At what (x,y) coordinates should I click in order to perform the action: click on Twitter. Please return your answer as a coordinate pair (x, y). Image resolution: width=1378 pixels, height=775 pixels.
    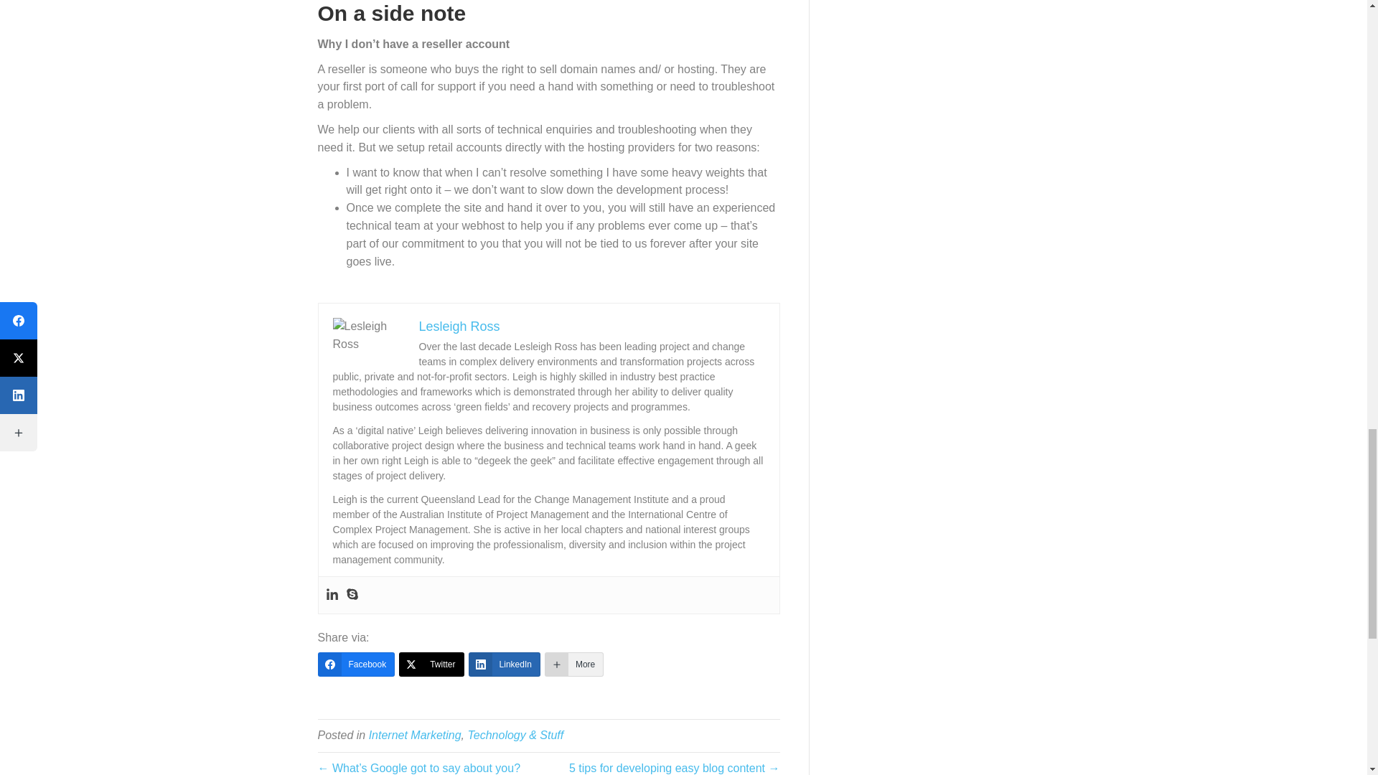
    Looking at the image, I should click on (431, 664).